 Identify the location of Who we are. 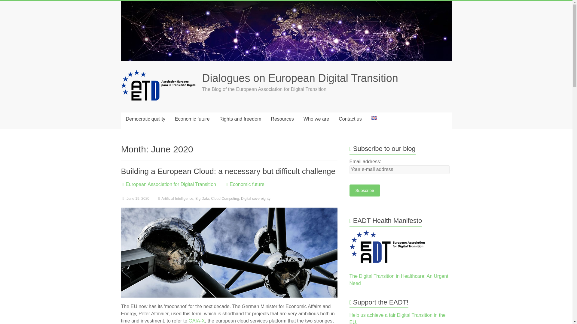
(316, 119).